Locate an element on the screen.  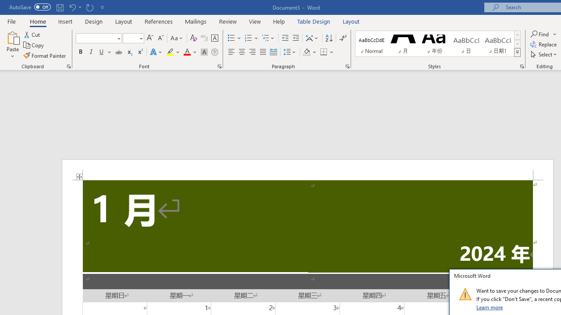
Review is located at coordinates (228, 21).